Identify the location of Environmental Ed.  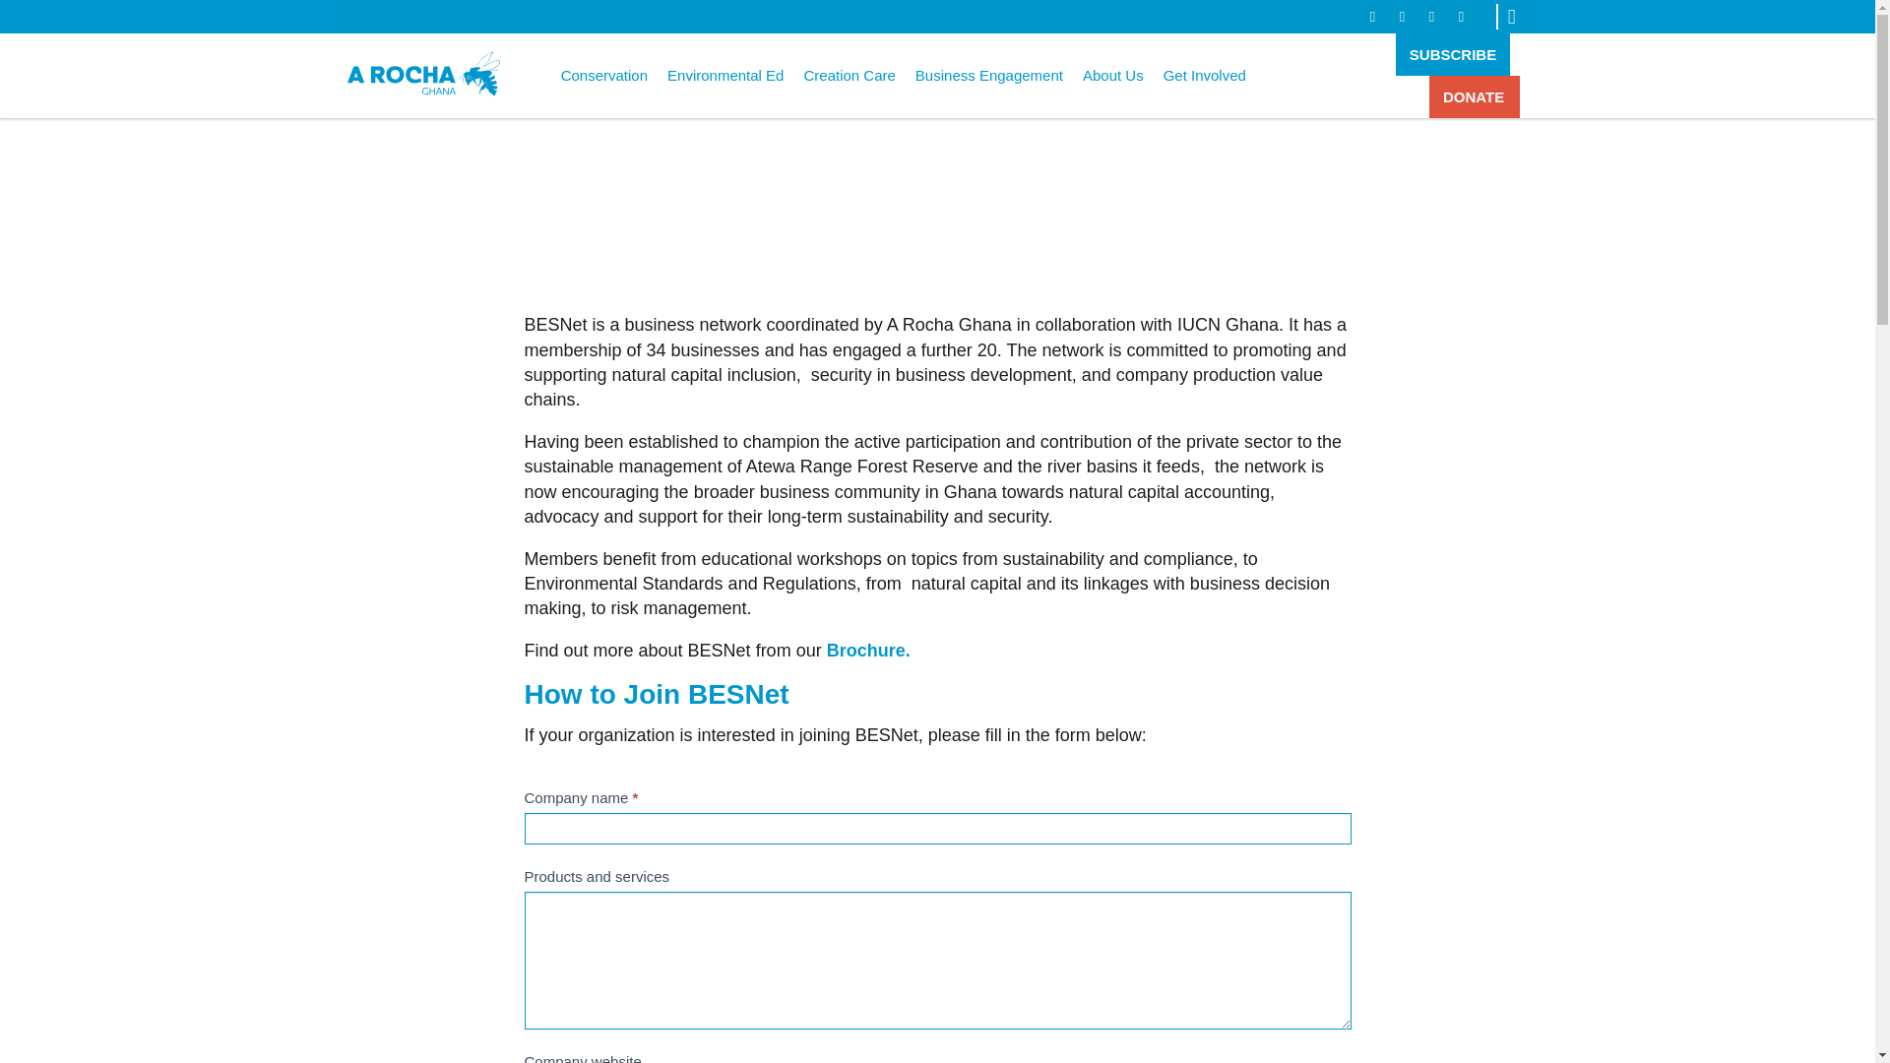
(724, 75).